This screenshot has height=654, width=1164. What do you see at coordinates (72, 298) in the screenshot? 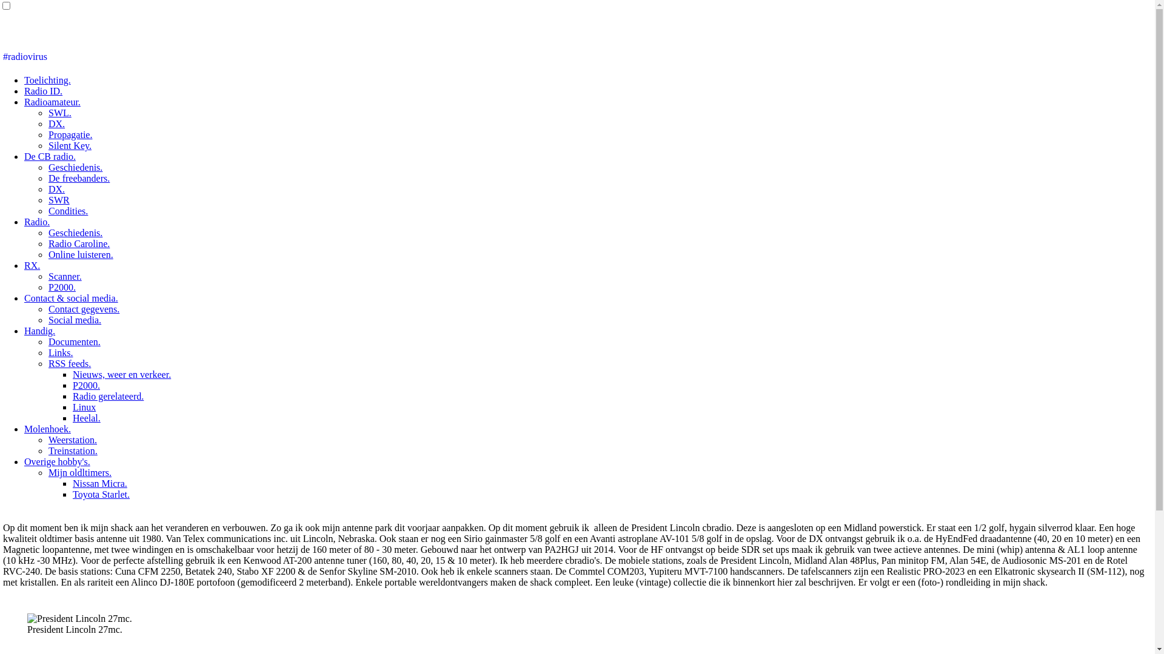
I see `Contact & social media.` at bounding box center [72, 298].